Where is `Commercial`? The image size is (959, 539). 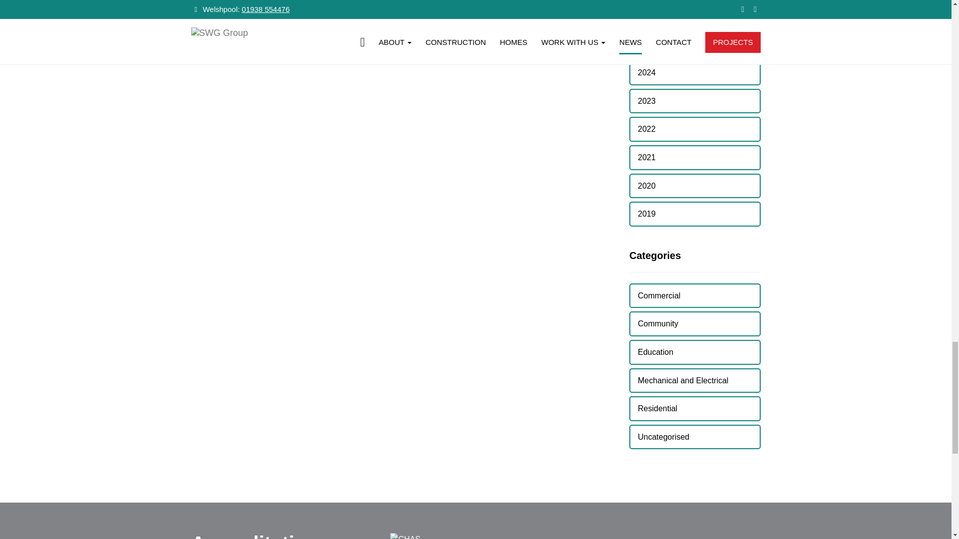
Commercial is located at coordinates (694, 295).